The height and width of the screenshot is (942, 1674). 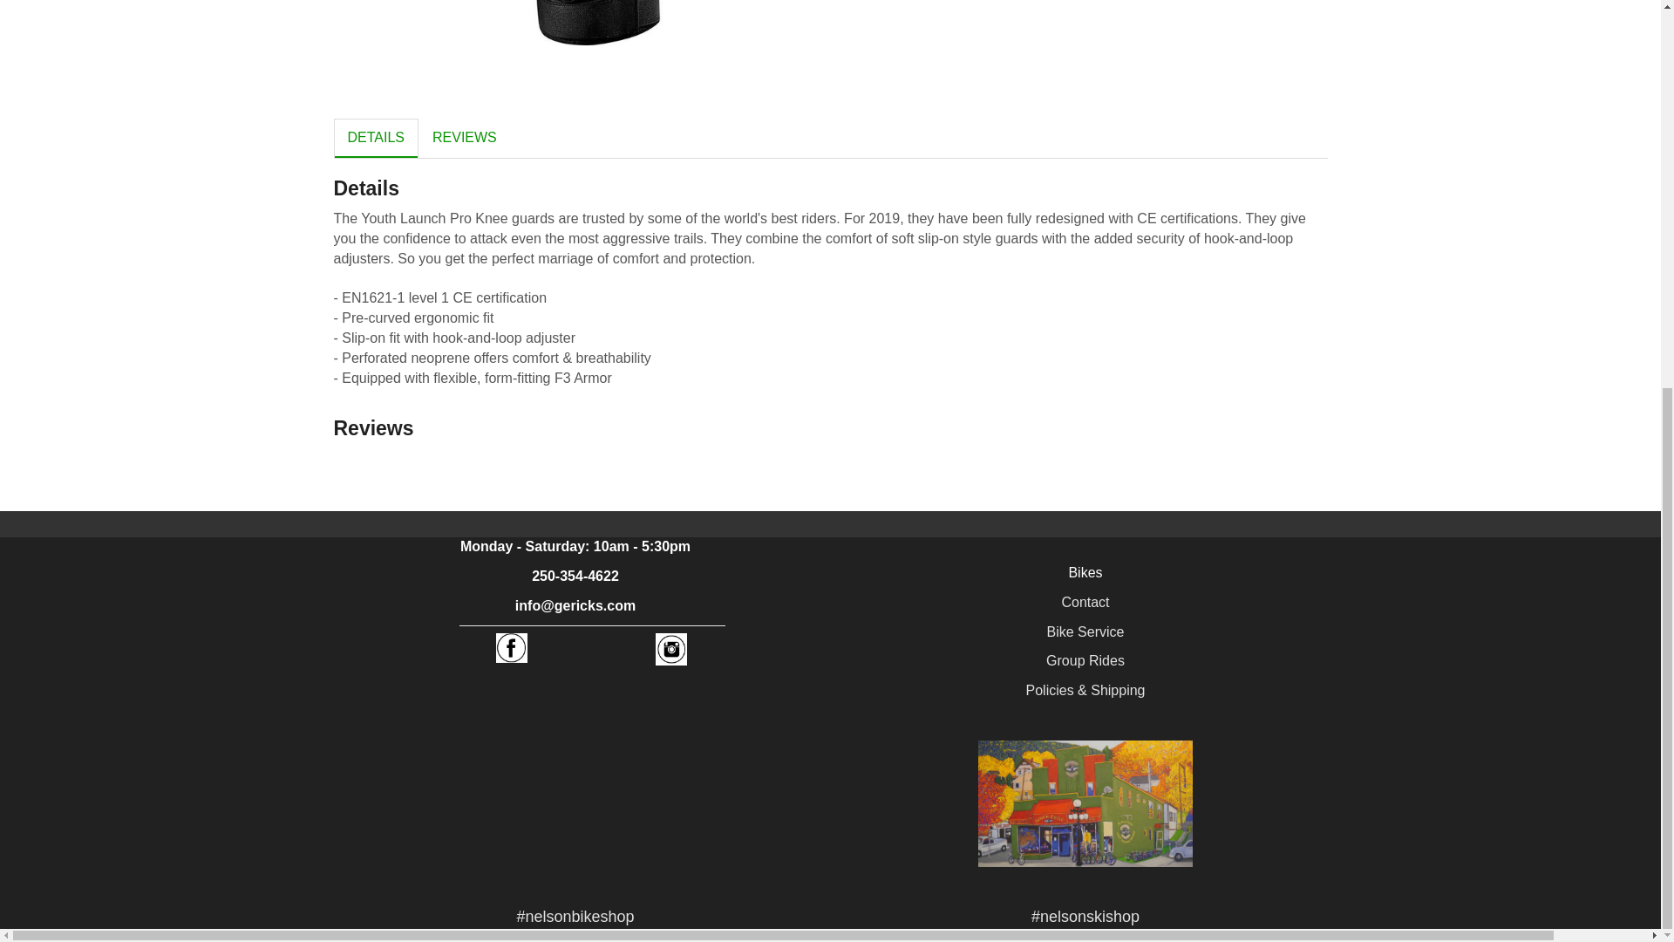 I want to click on BIKE SERVICE, so click(x=1086, y=631).